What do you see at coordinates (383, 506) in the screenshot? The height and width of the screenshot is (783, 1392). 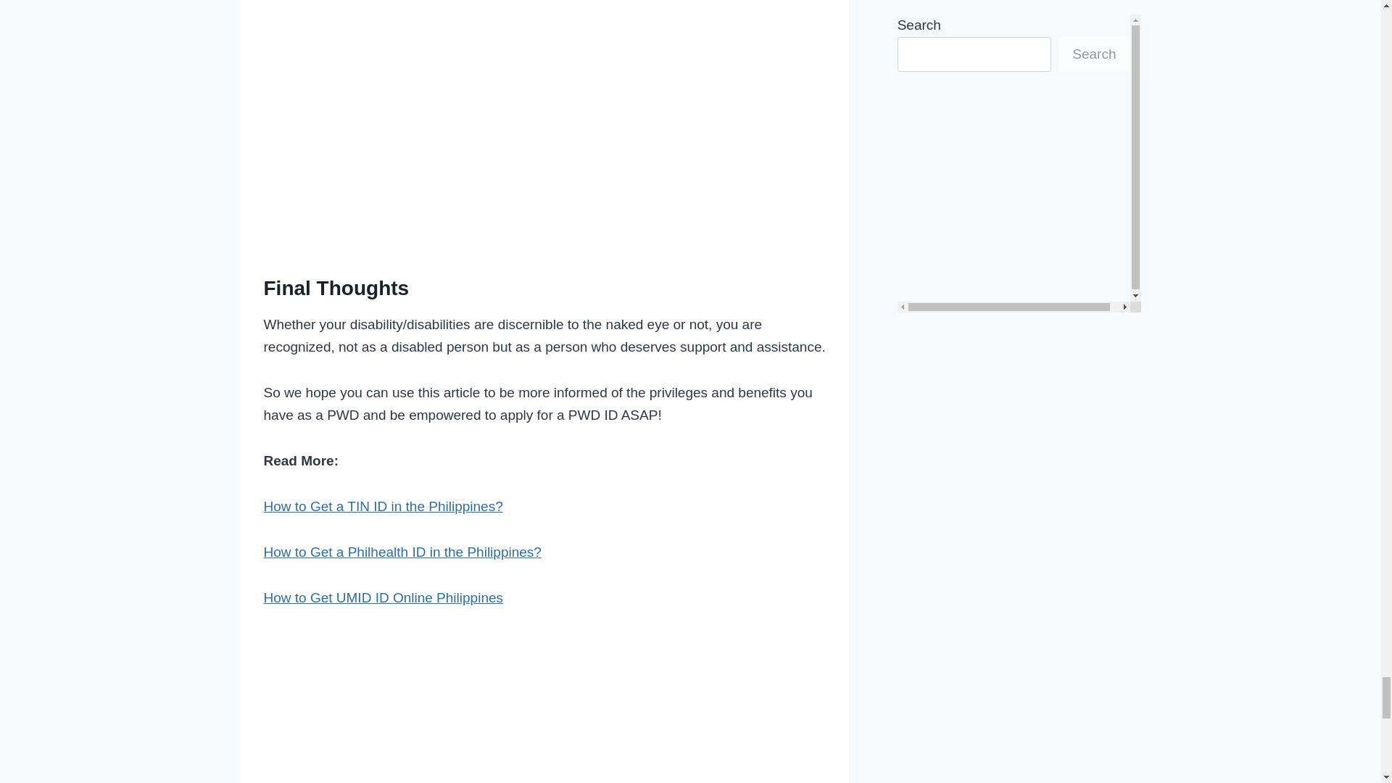 I see `How to Get a TIN ID in the Philippines?` at bounding box center [383, 506].